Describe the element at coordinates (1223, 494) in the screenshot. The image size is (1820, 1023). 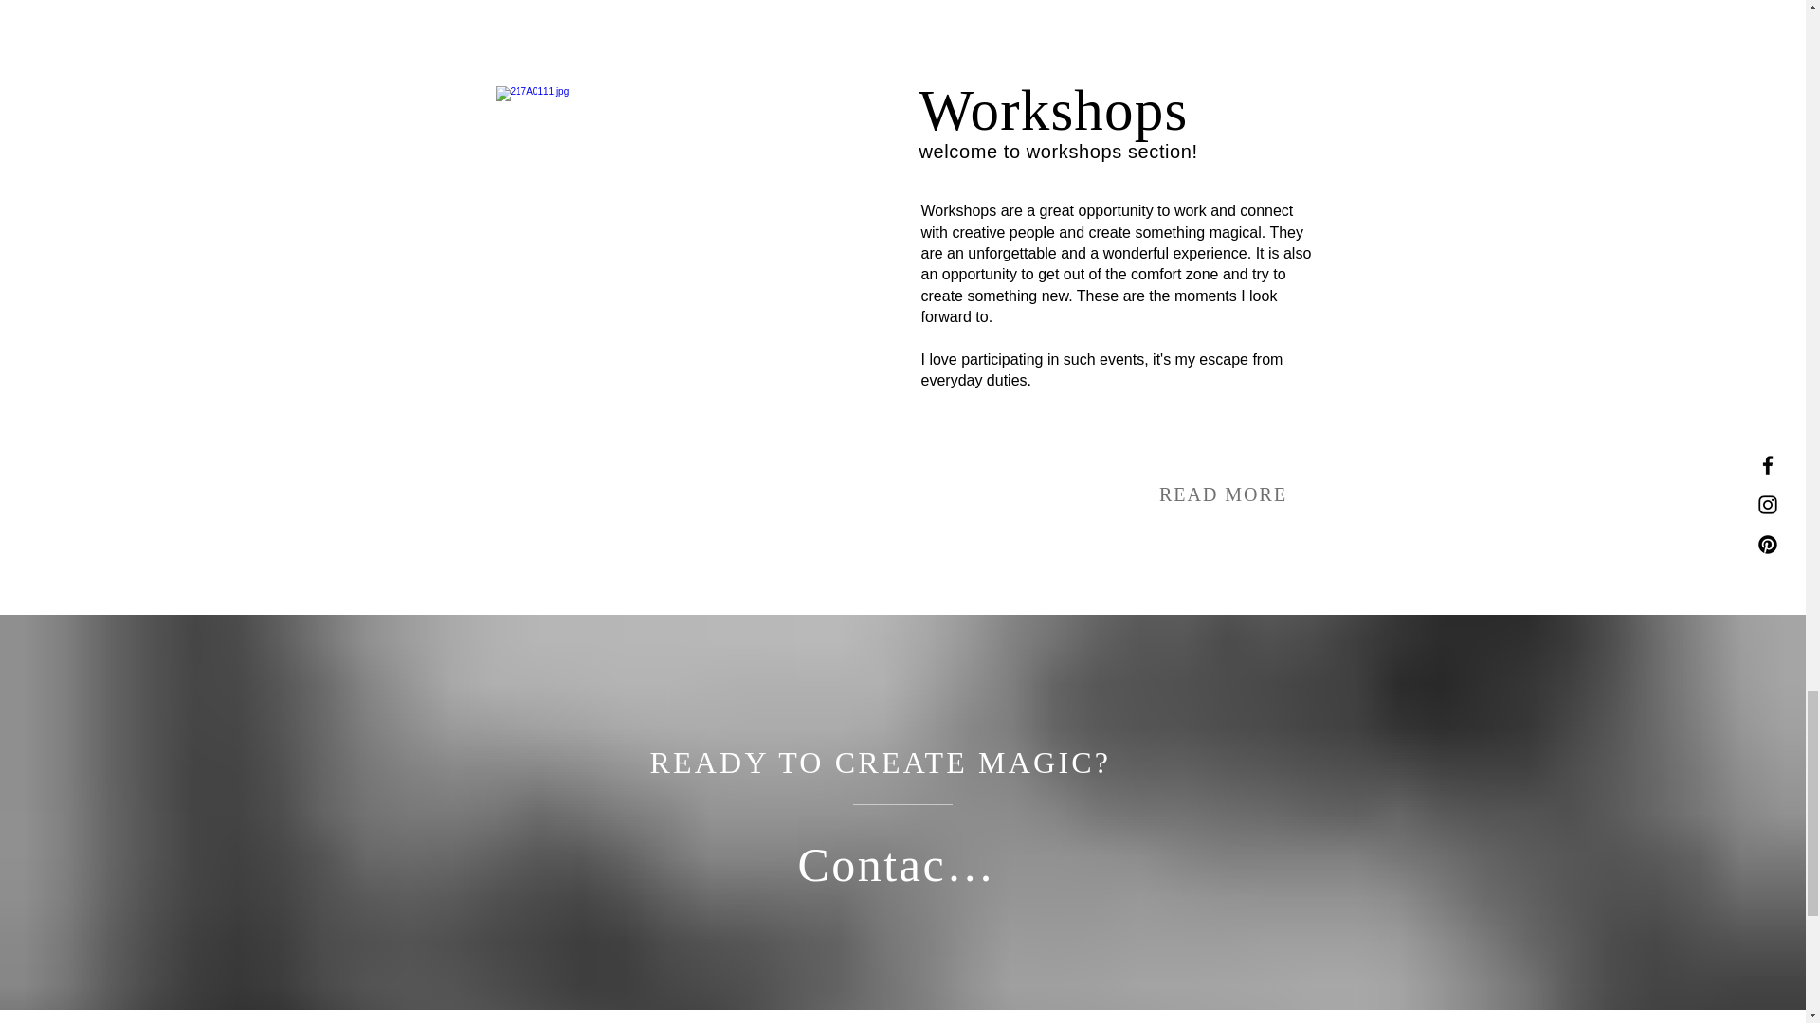
I see `READ MORE` at that location.